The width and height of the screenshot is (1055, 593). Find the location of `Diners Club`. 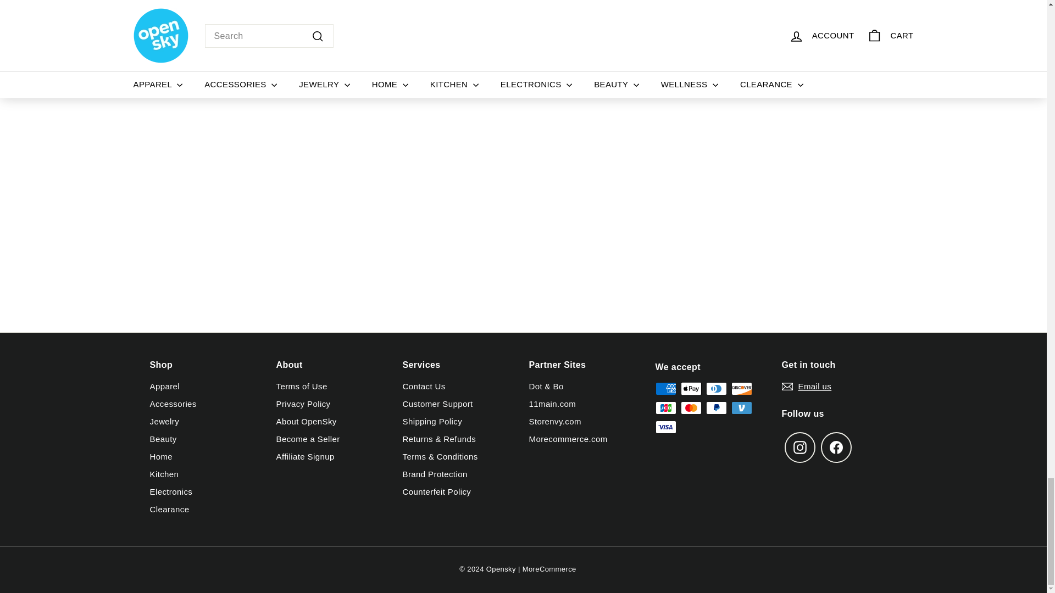

Diners Club is located at coordinates (716, 389).